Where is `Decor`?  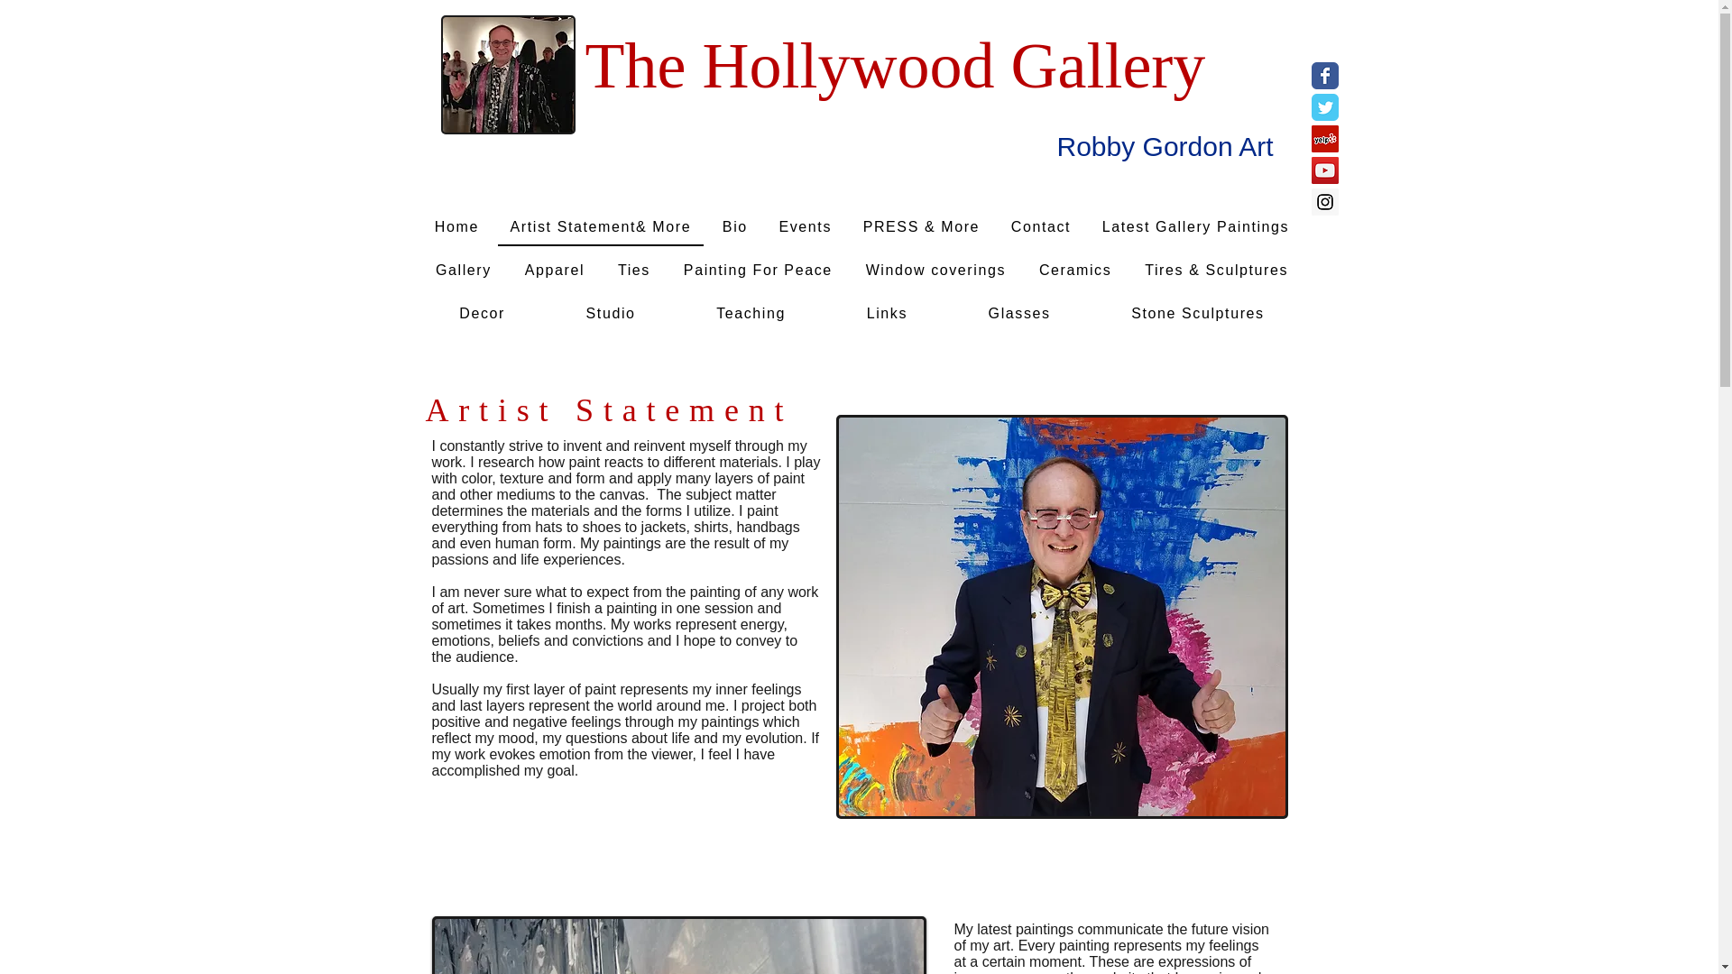 Decor is located at coordinates (482, 315).